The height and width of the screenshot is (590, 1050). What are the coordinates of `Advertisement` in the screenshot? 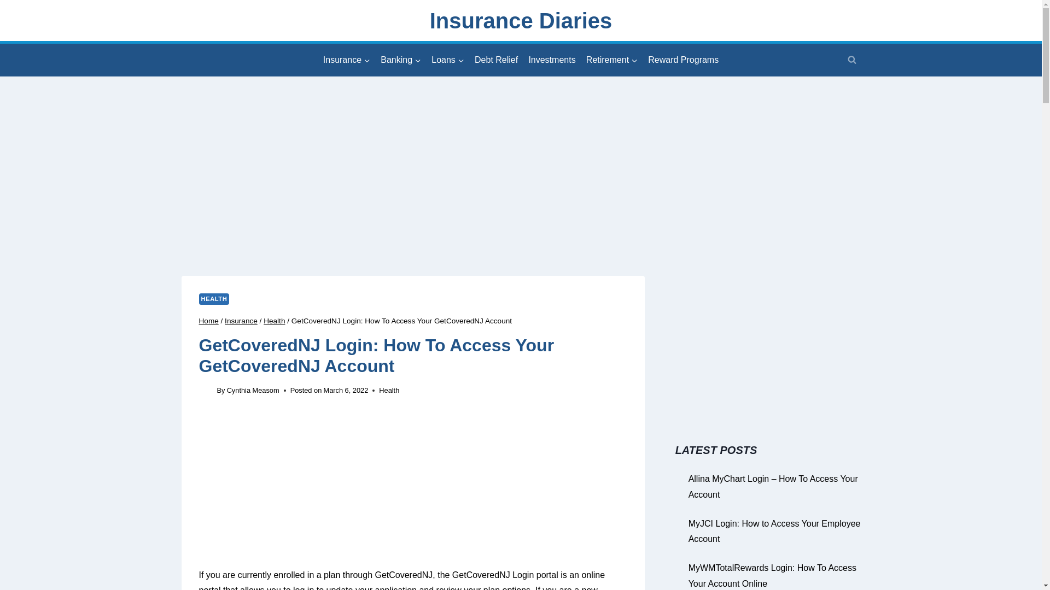 It's located at (413, 491).